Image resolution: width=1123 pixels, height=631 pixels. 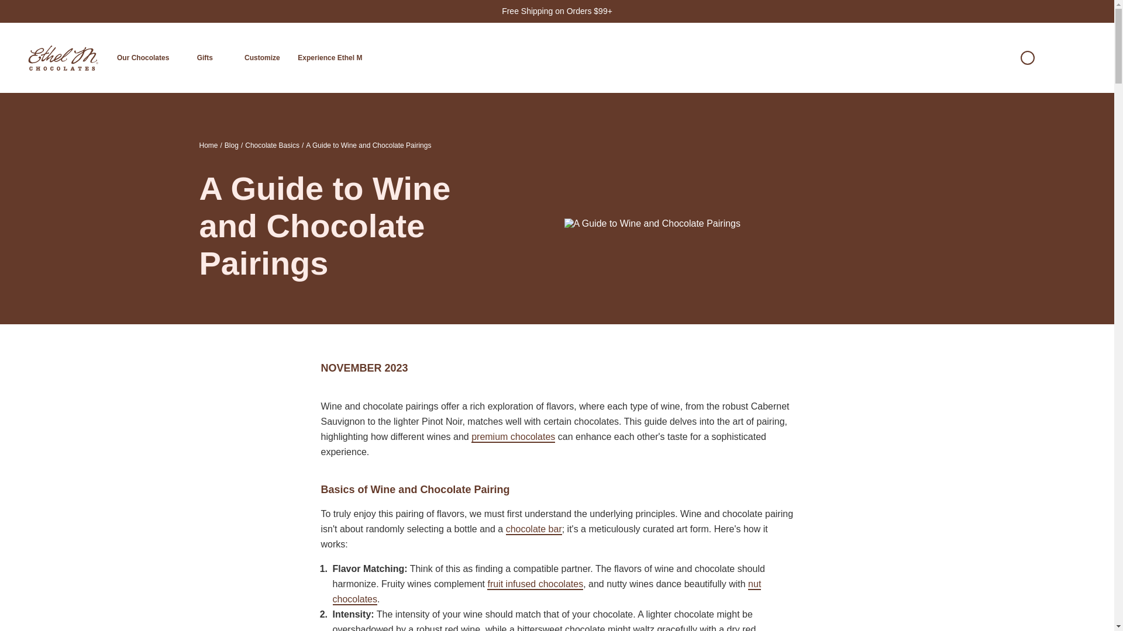 I want to click on Gifts, so click(x=205, y=57).